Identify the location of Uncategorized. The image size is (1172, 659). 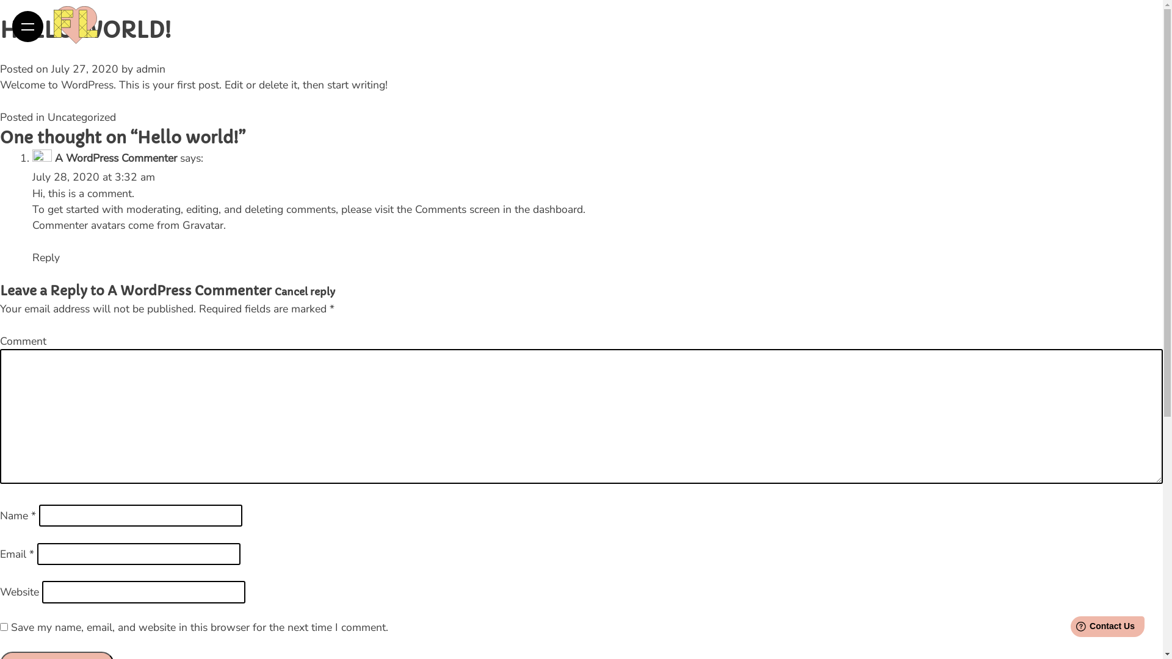
(82, 117).